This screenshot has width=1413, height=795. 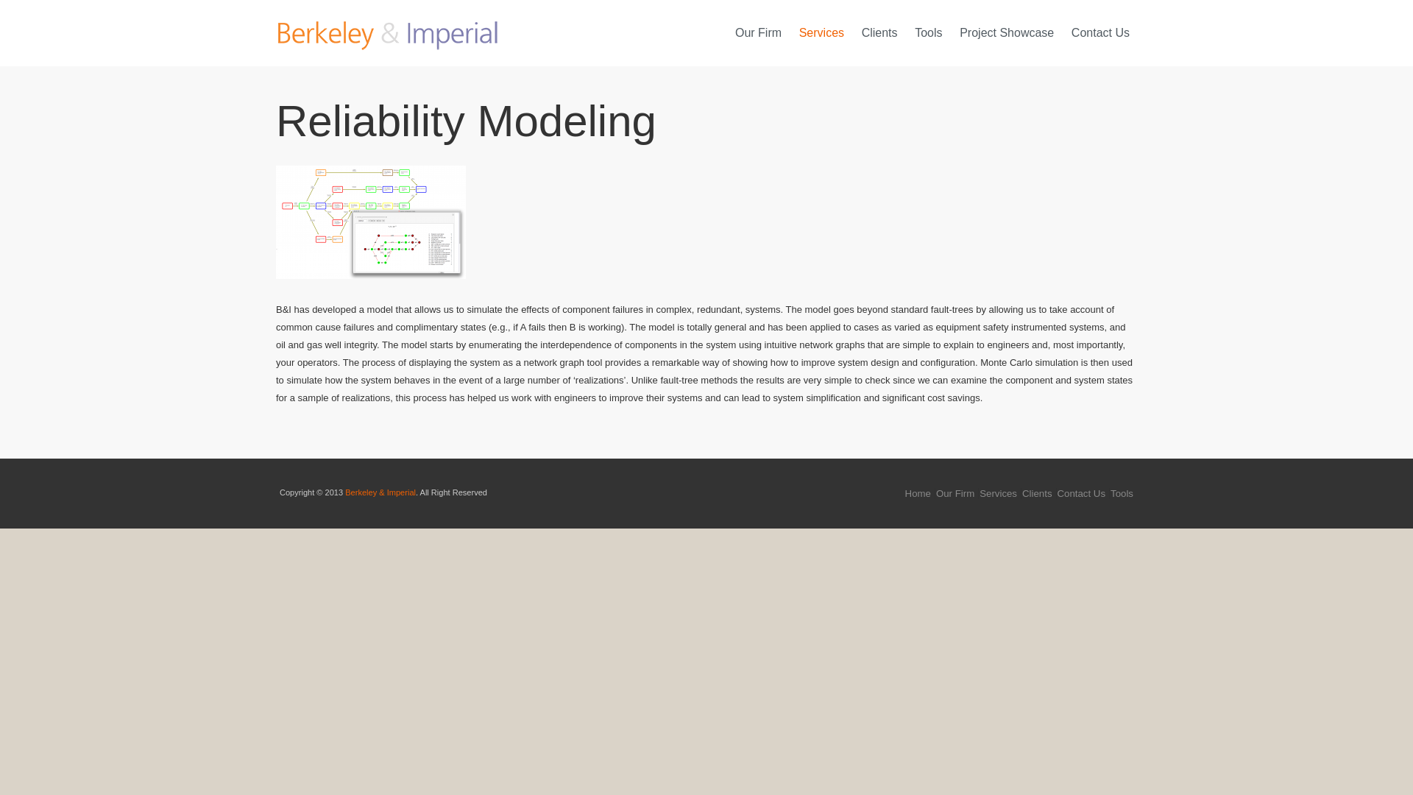 I want to click on Contact Us, so click(x=1082, y=493).